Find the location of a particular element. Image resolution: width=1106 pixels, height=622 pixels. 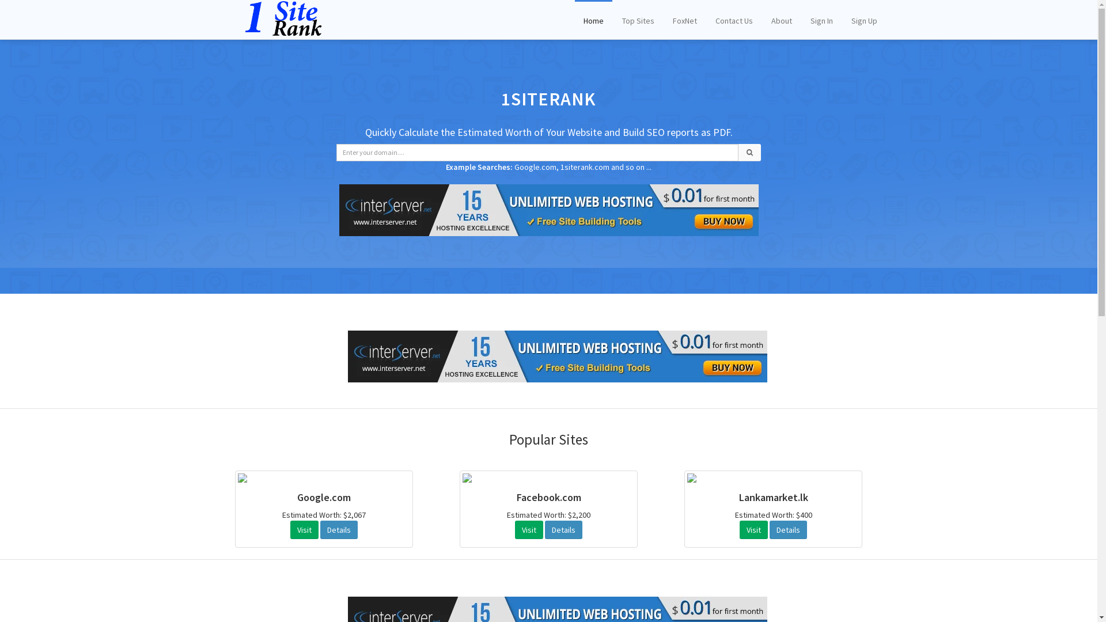

Google.com is located at coordinates (536, 167).